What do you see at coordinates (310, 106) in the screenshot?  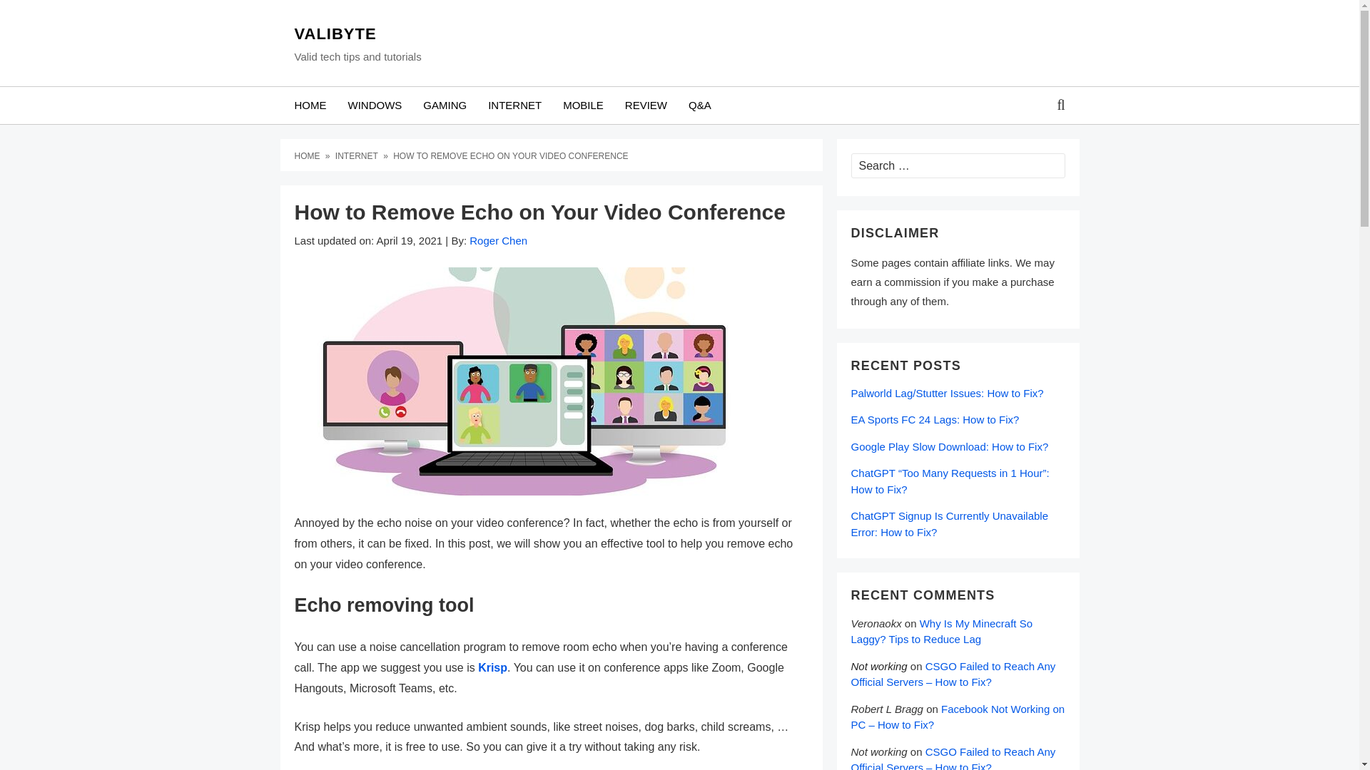 I see `HOME` at bounding box center [310, 106].